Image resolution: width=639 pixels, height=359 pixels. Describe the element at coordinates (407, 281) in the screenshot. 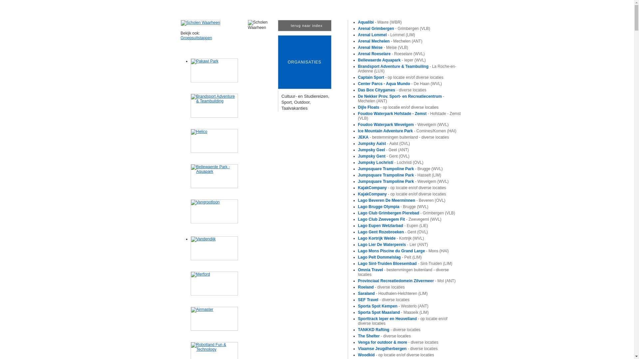

I see `Provinciaal Recreatiedomein Zilvermeer - Mol (ANT)` at that location.